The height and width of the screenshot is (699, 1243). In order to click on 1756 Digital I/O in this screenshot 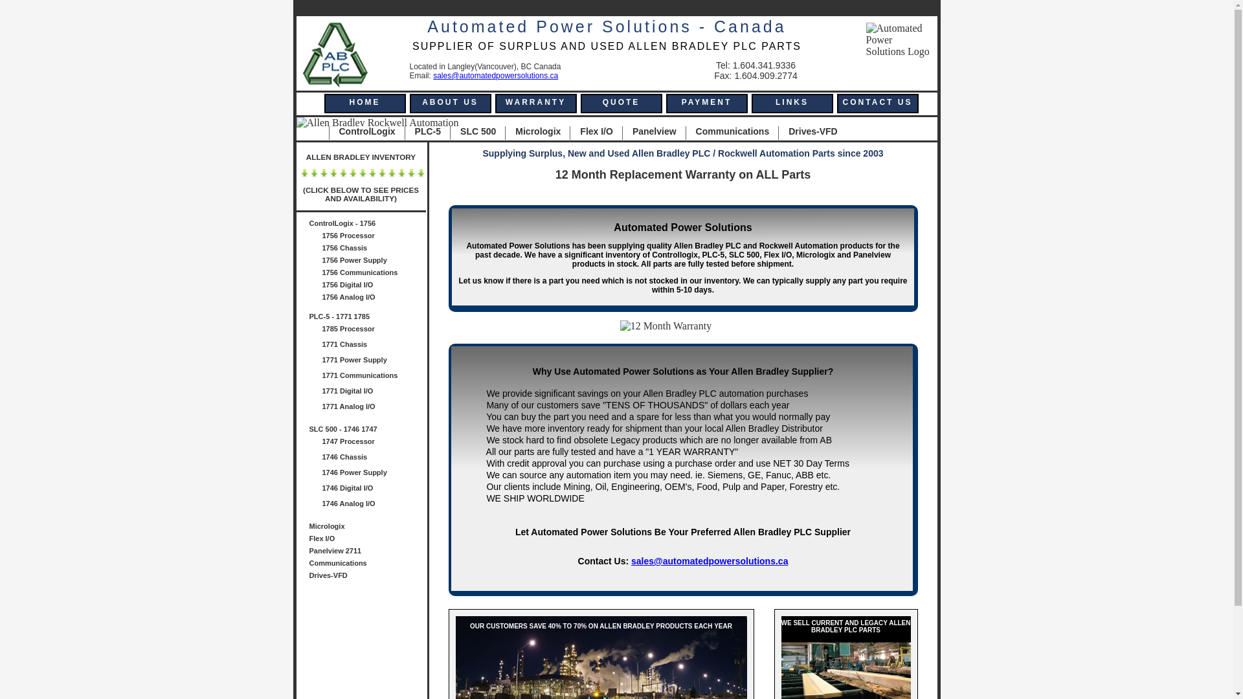, I will do `click(374, 286)`.